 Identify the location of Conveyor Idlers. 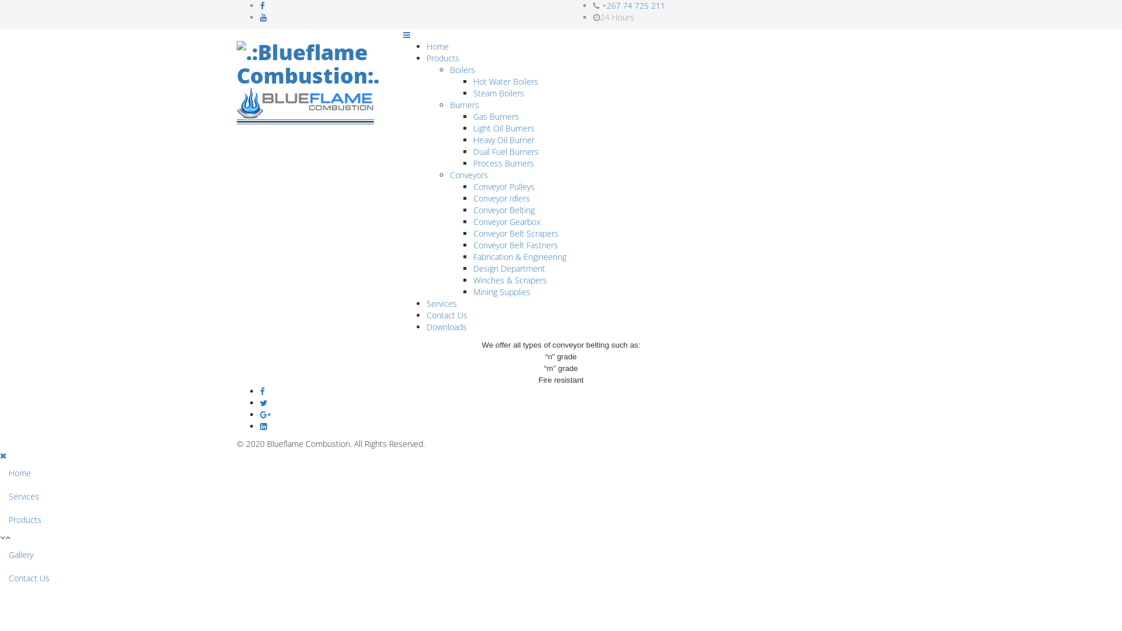
(501, 199).